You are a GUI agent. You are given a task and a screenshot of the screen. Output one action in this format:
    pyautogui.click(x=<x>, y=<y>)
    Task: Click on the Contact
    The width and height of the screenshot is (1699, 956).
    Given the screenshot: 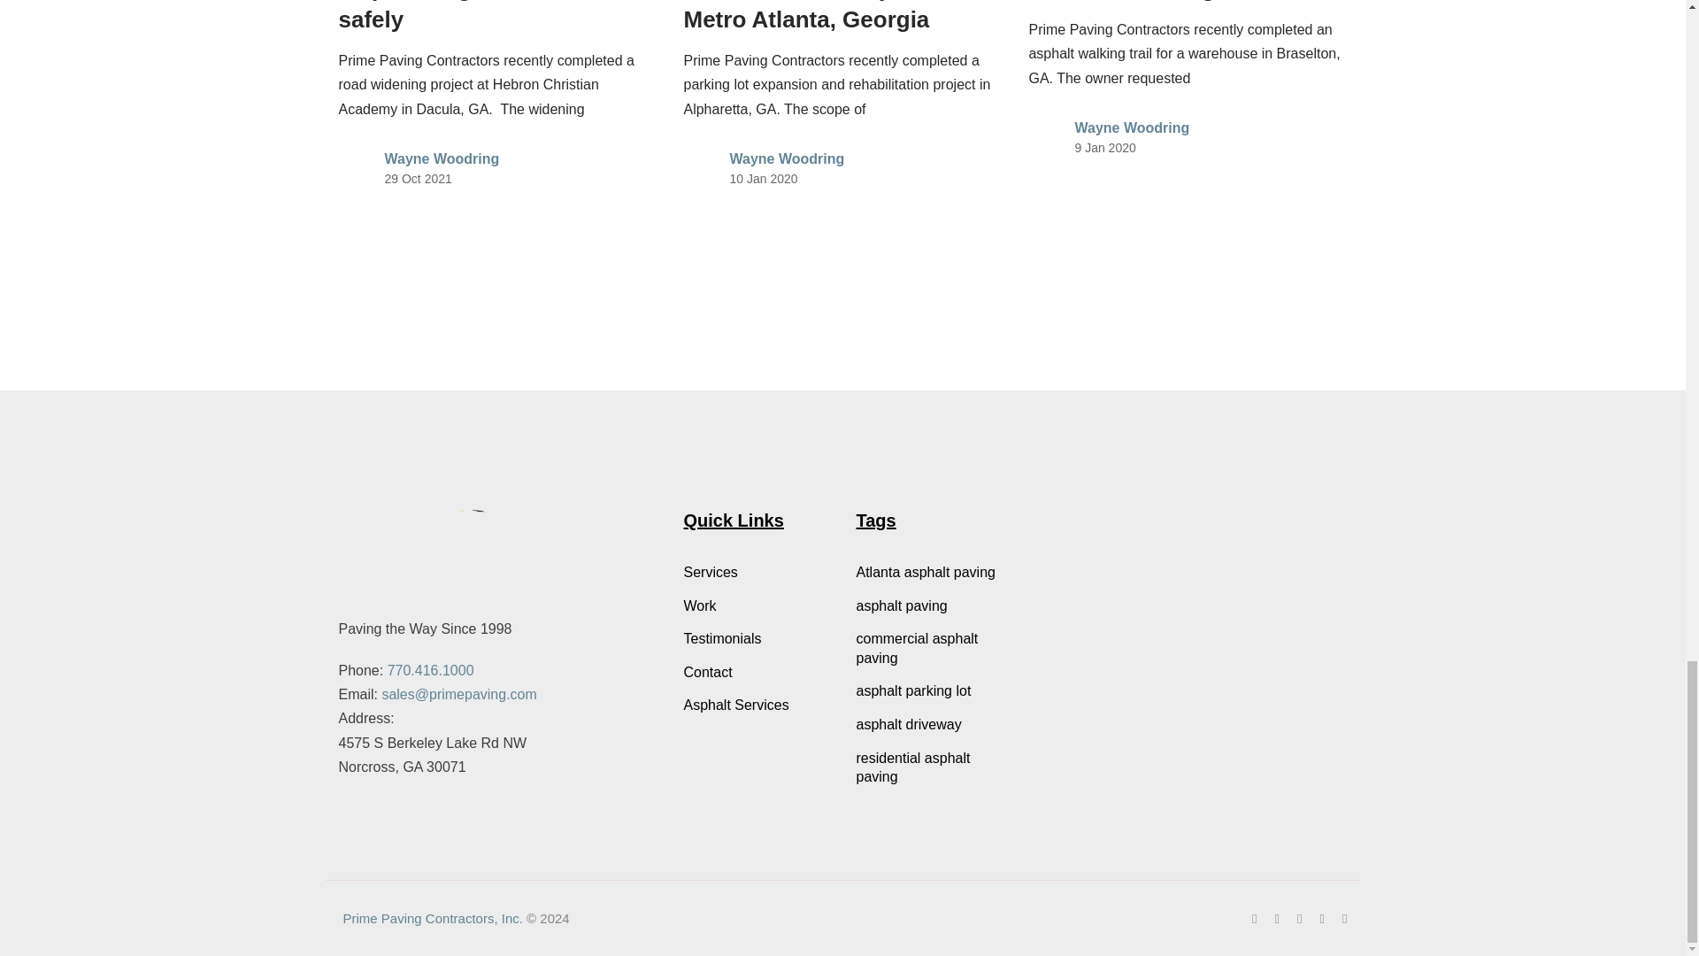 What is the action you would take?
    pyautogui.click(x=756, y=673)
    